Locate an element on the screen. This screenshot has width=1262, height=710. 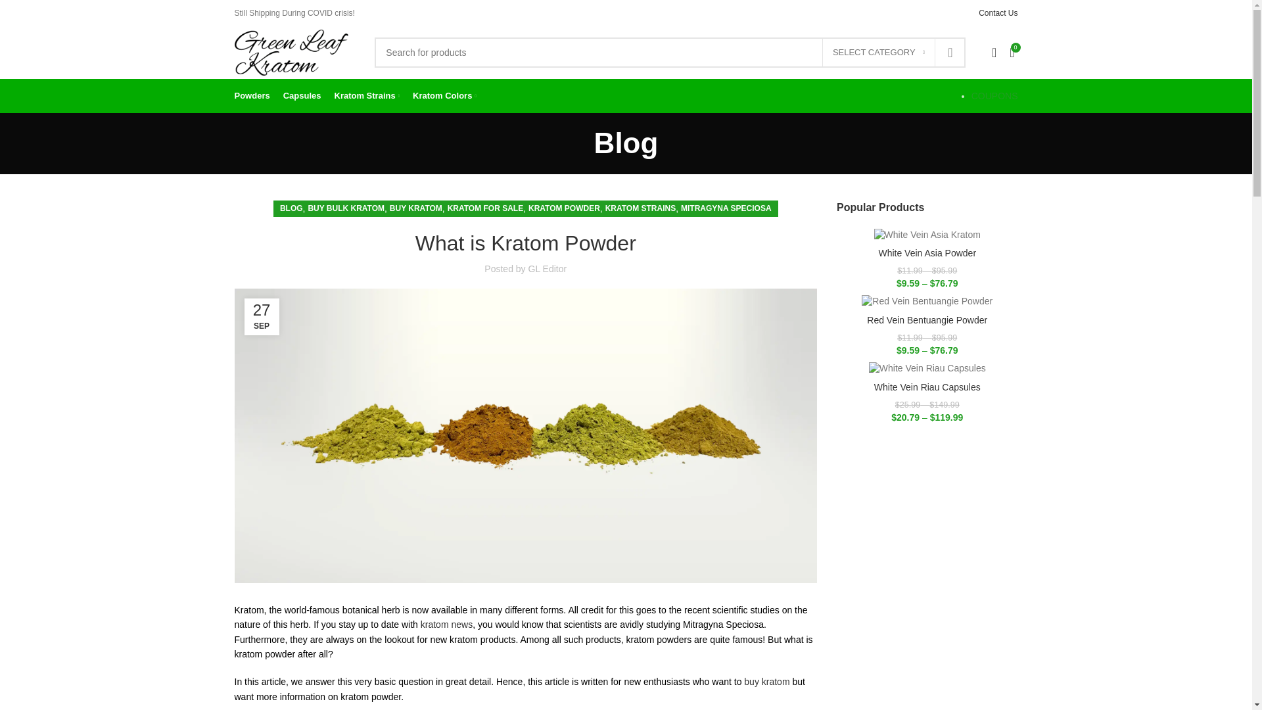
Search for products is located at coordinates (670, 53).